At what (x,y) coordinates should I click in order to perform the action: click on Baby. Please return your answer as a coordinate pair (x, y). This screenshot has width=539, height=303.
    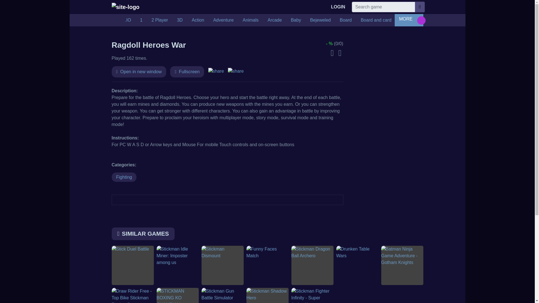
    Looking at the image, I should click on (296, 20).